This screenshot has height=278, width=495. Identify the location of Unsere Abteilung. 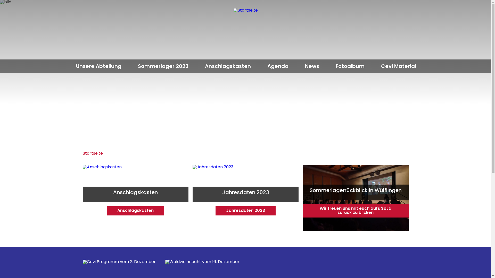
(99, 66).